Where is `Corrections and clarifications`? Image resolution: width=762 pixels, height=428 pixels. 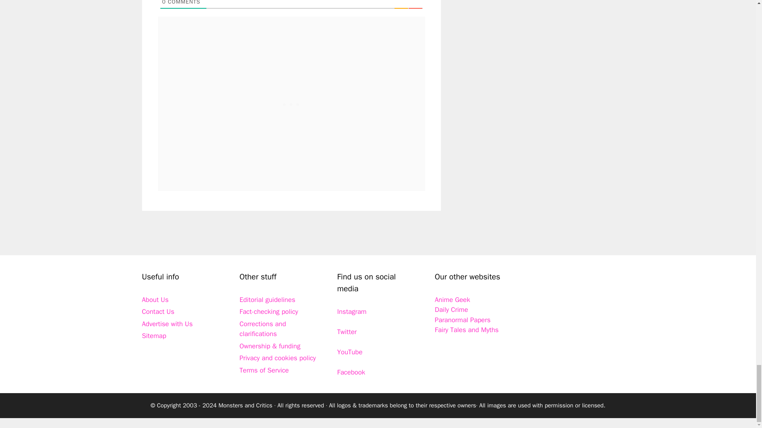 Corrections and clarifications is located at coordinates (263, 329).